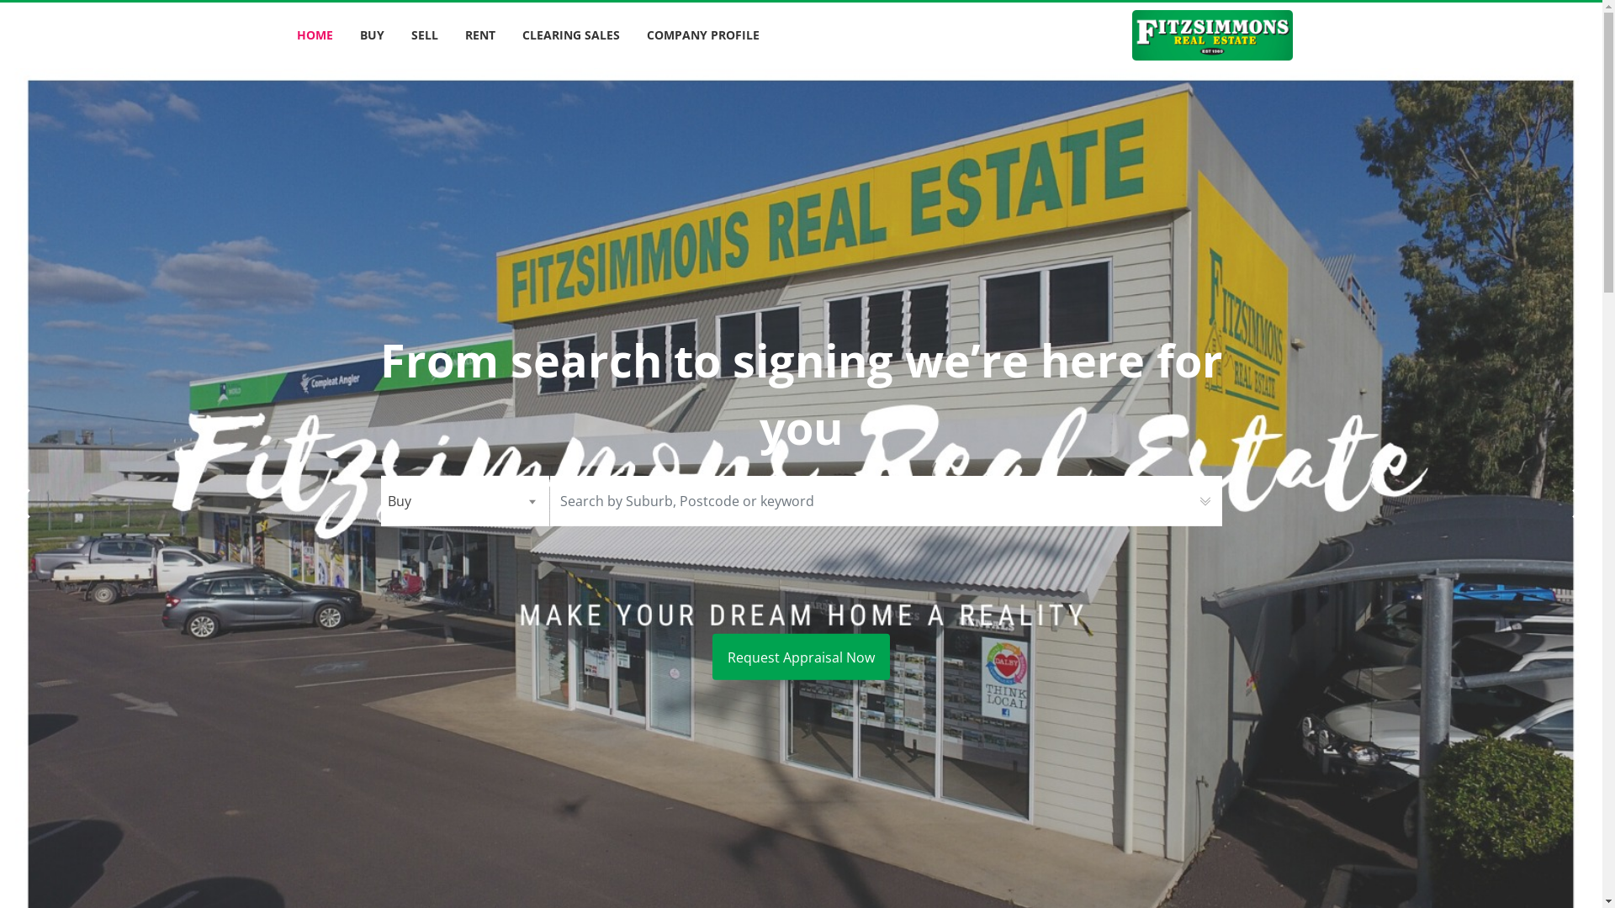 The height and width of the screenshot is (908, 1615). I want to click on RENT, so click(479, 35).